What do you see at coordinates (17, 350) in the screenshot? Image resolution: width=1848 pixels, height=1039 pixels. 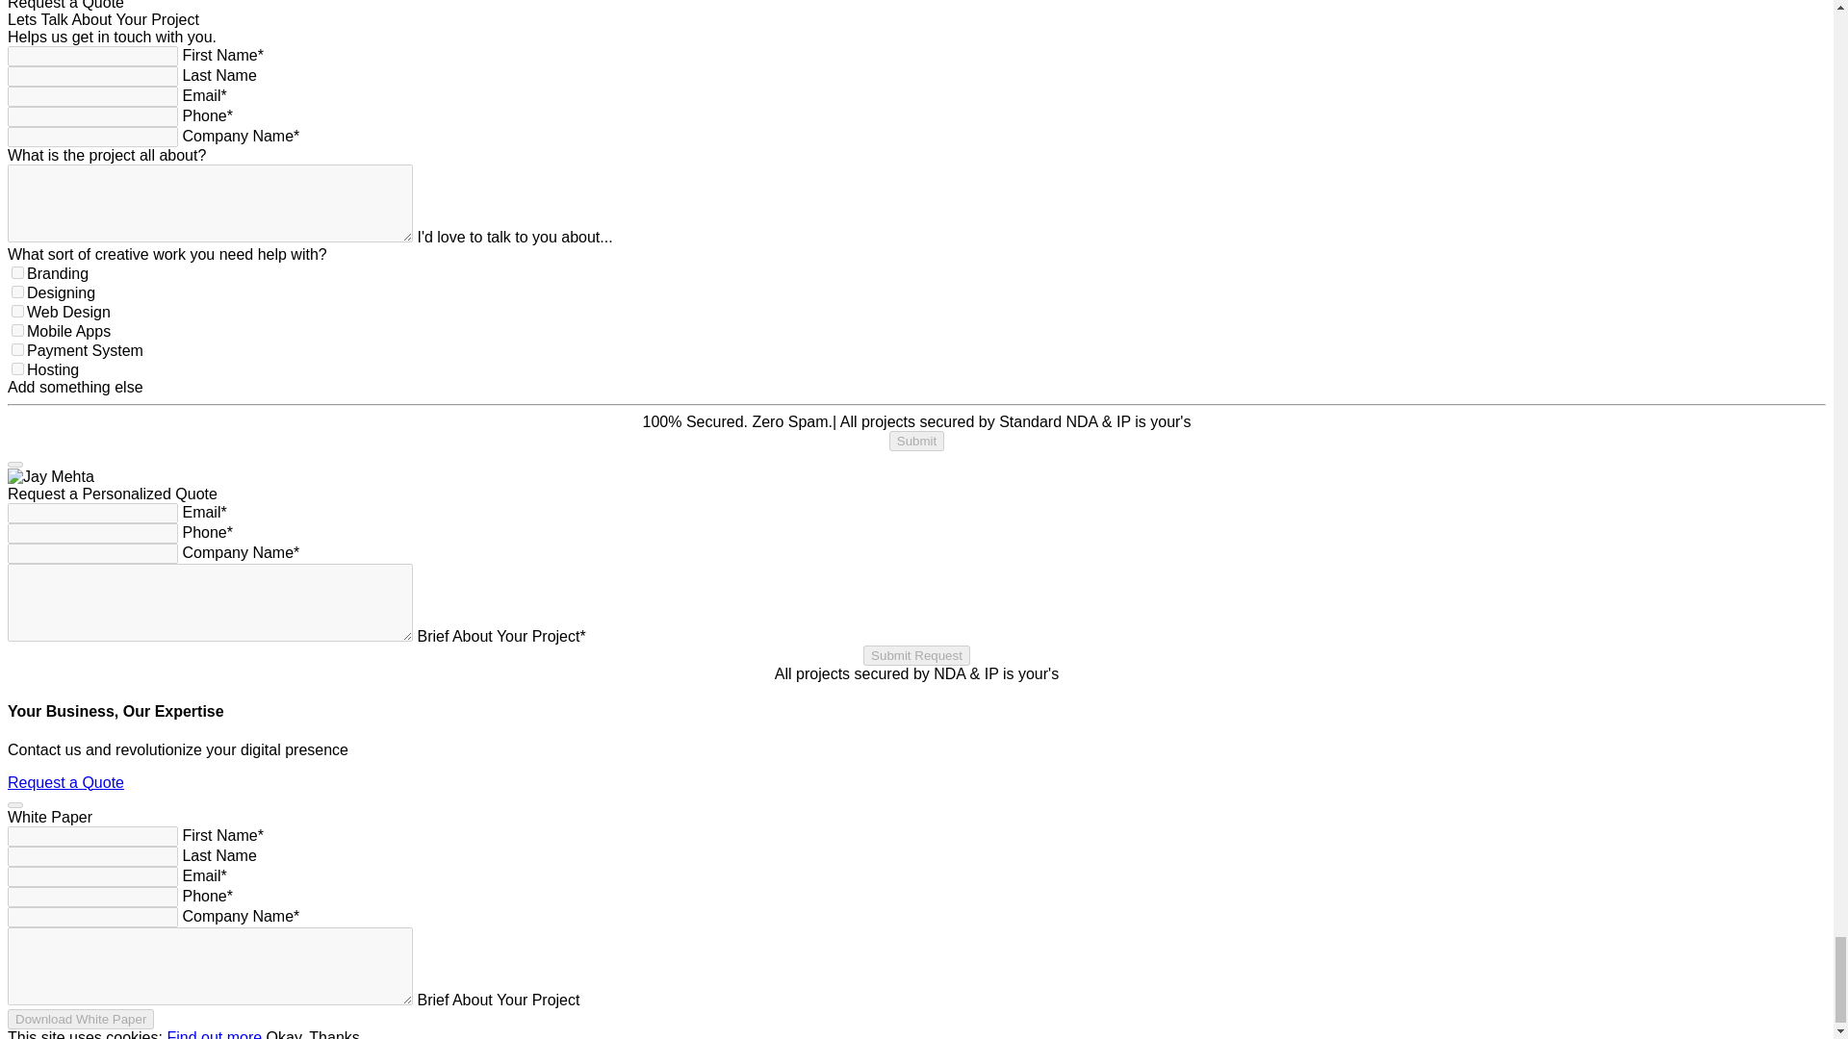 I see `Payment System` at bounding box center [17, 350].